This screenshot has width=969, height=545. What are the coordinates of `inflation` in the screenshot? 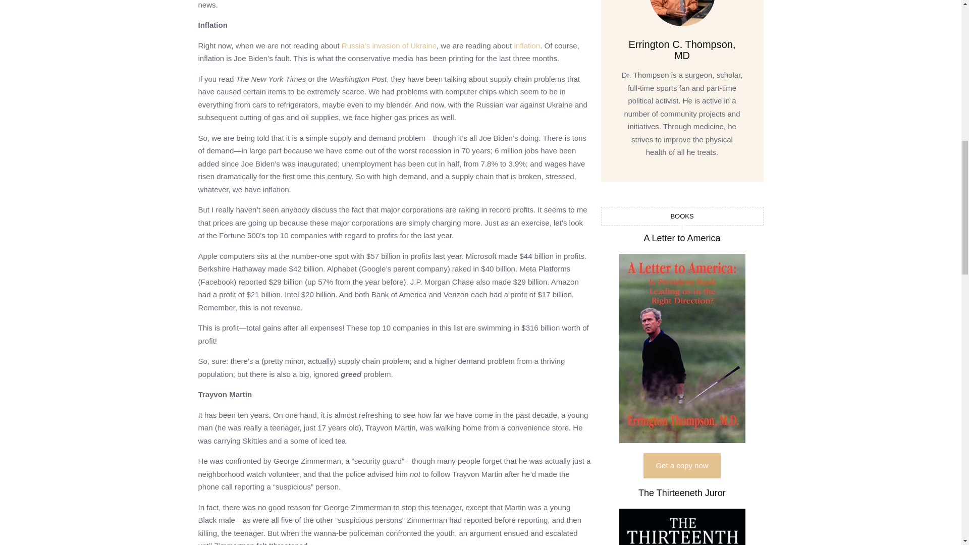 It's located at (526, 45).